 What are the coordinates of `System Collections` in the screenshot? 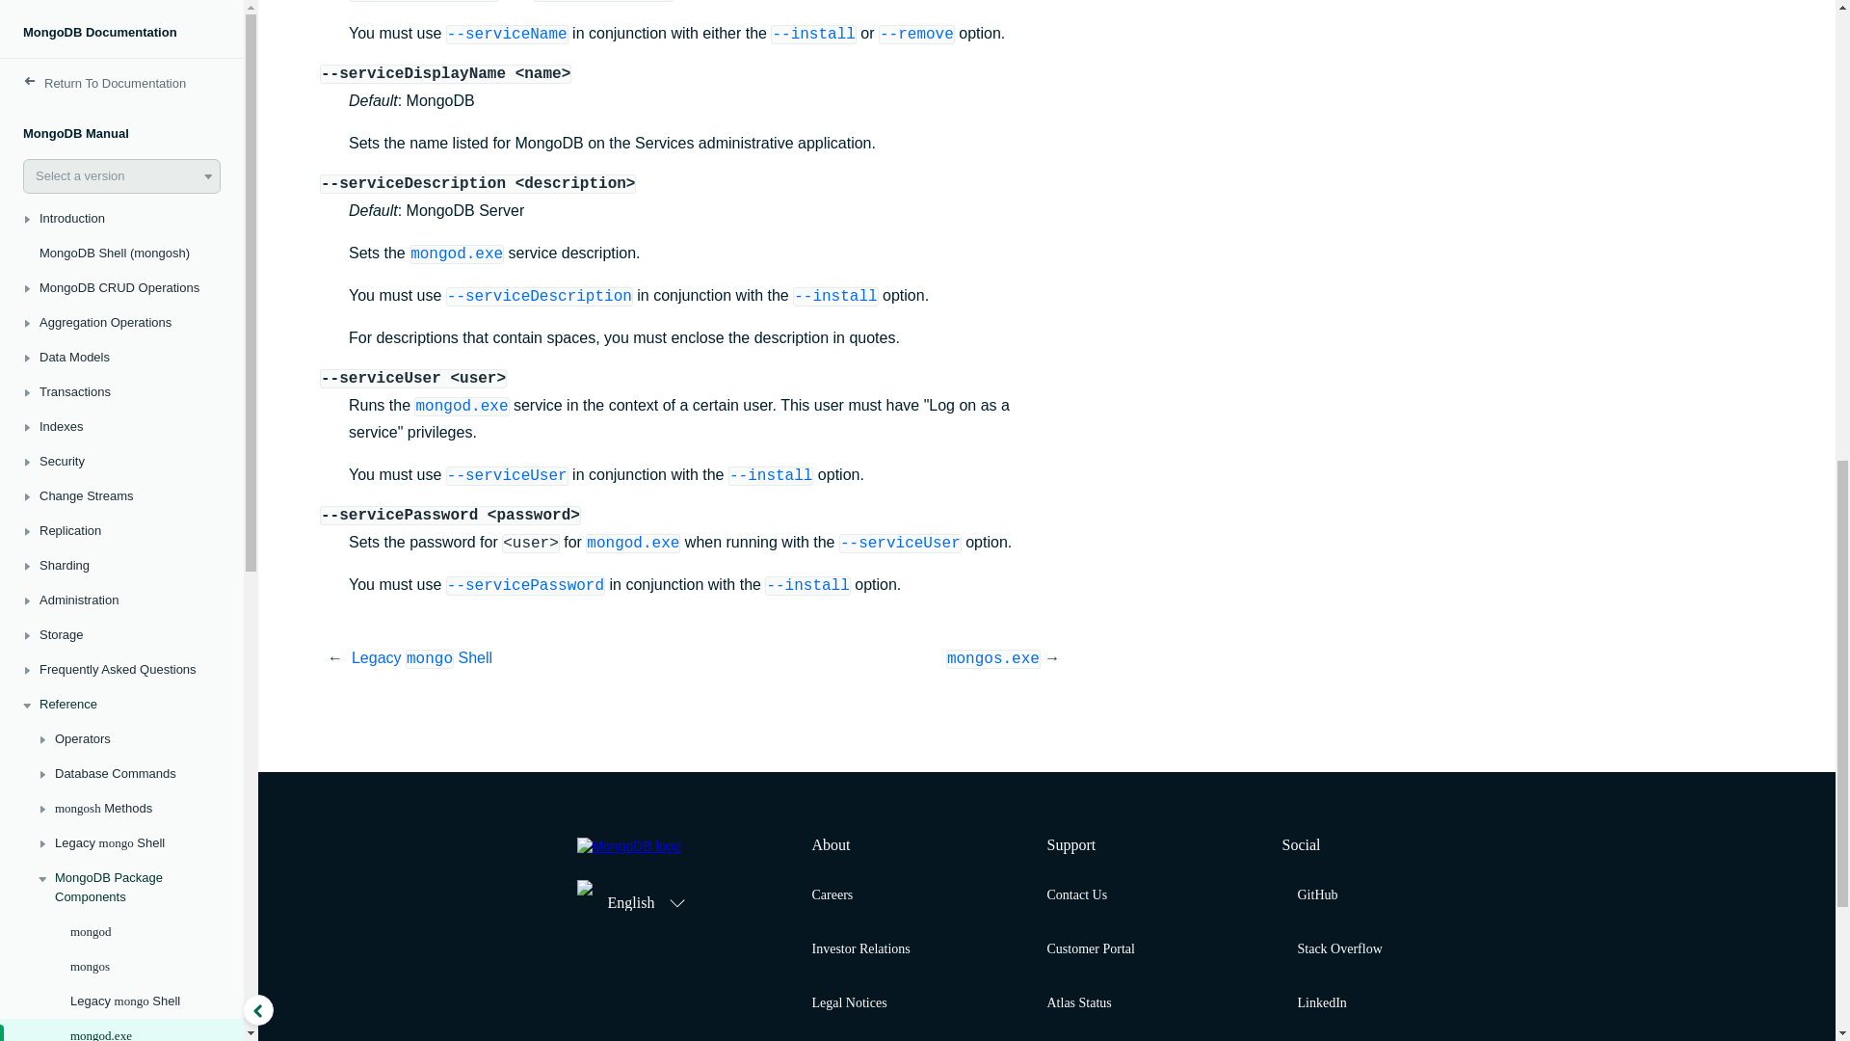 It's located at (121, 361).